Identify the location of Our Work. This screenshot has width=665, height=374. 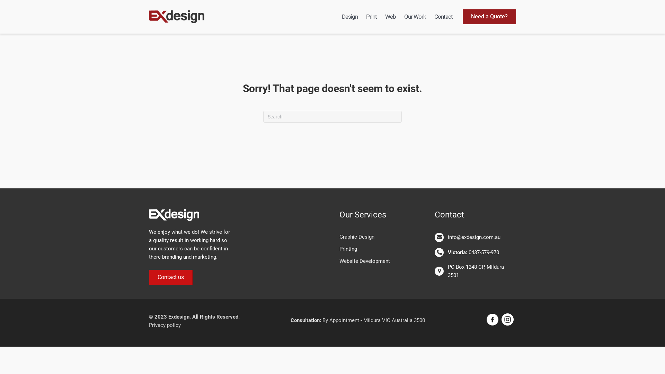
(415, 17).